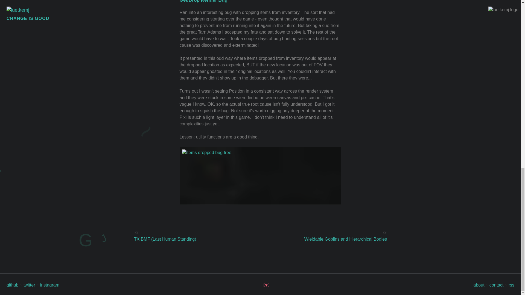 The image size is (525, 295). What do you see at coordinates (50, 285) in the screenshot?
I see `instagram` at bounding box center [50, 285].